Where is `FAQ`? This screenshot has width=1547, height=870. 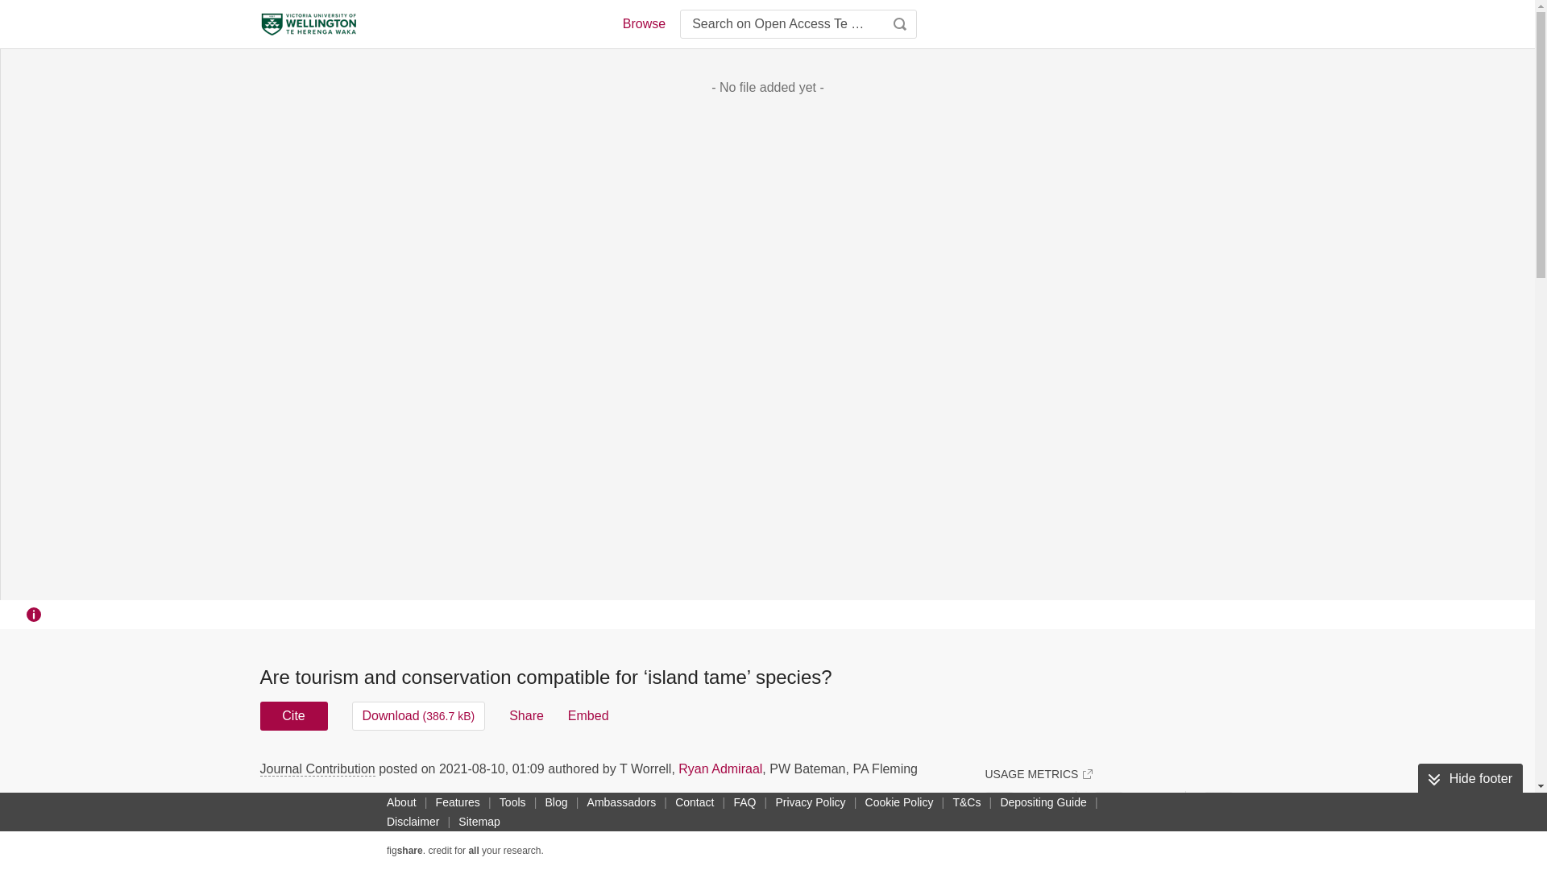
FAQ is located at coordinates (744, 802).